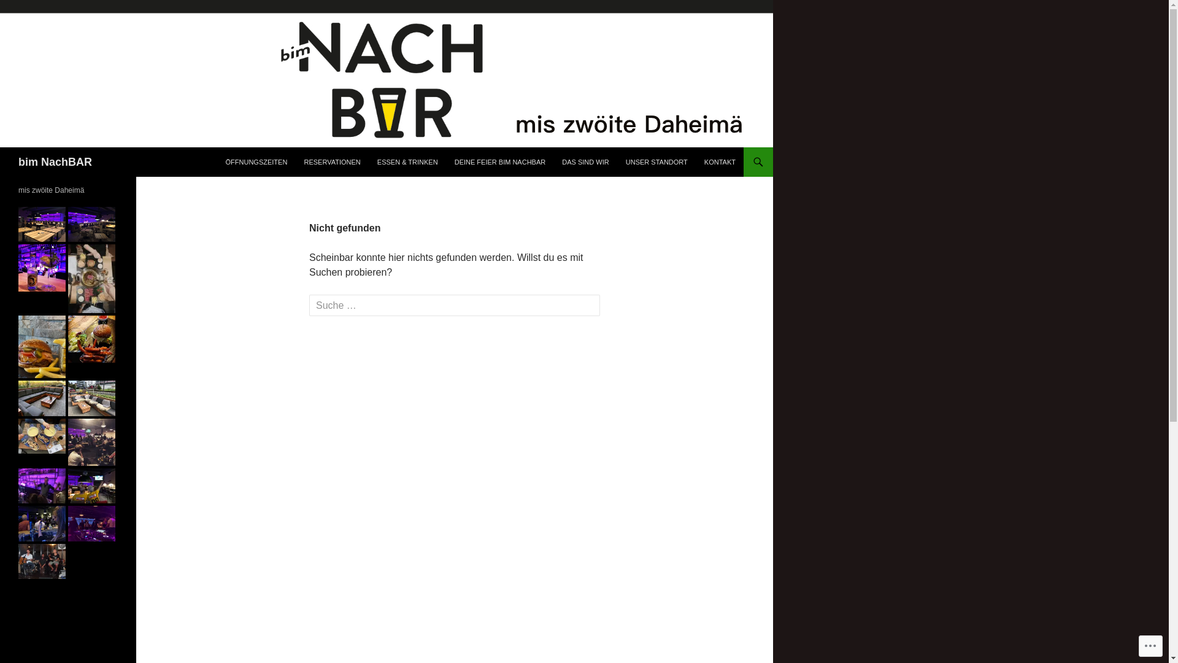 Image resolution: width=1178 pixels, height=663 pixels. I want to click on bim NachBAR, so click(55, 162).